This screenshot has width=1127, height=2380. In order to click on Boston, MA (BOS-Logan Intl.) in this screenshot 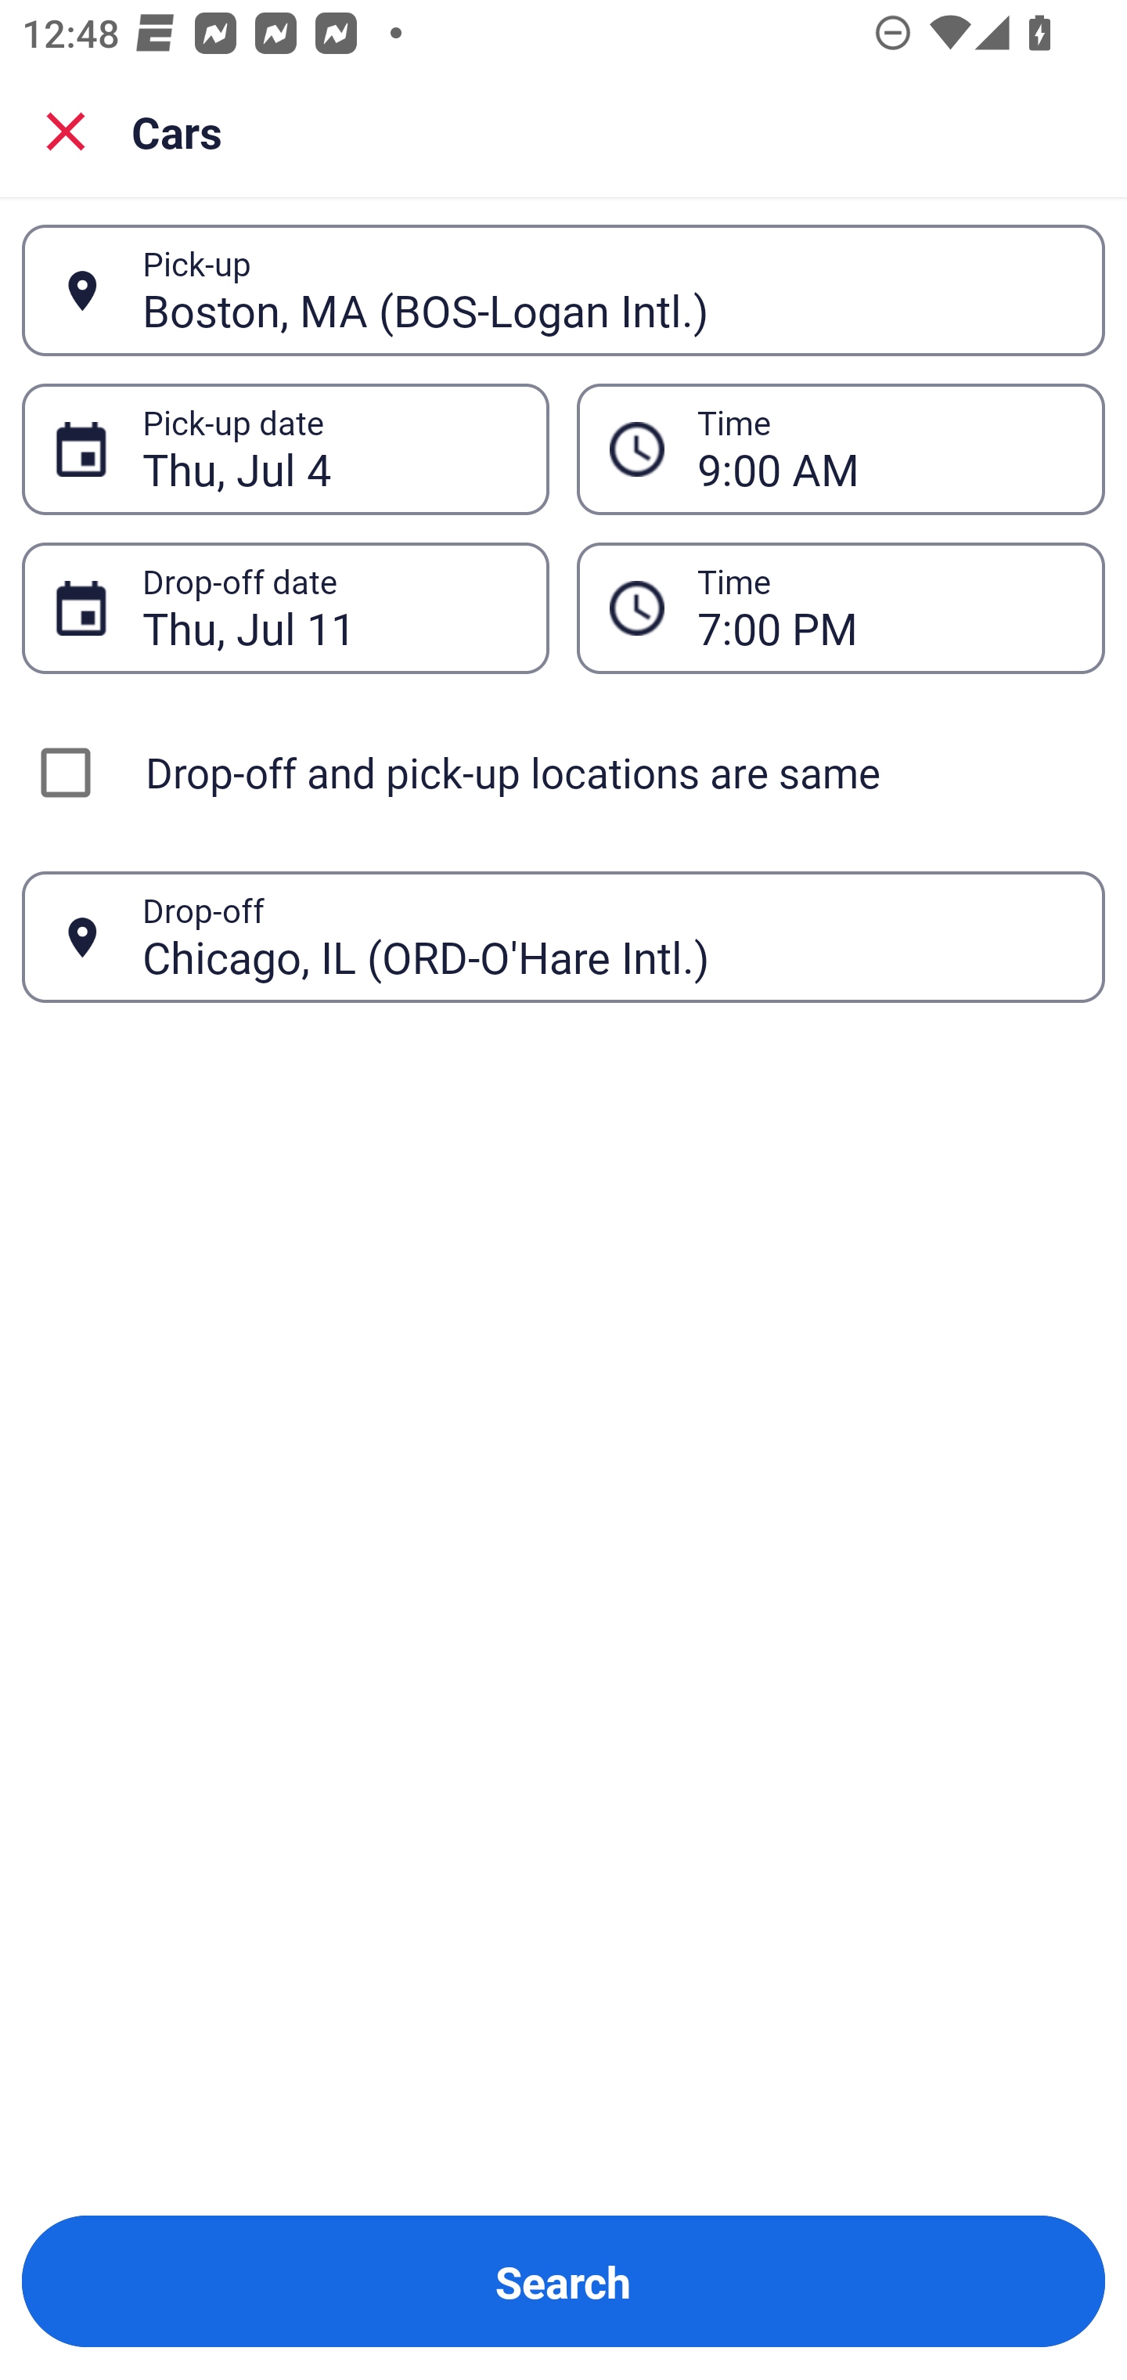, I will do `click(607, 290)`.